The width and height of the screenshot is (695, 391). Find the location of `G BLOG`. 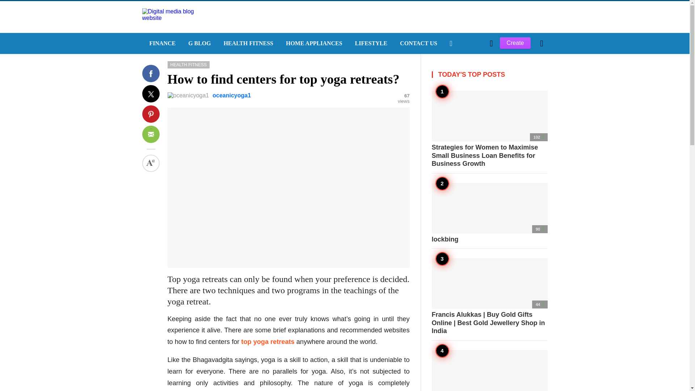

G BLOG is located at coordinates (198, 43).